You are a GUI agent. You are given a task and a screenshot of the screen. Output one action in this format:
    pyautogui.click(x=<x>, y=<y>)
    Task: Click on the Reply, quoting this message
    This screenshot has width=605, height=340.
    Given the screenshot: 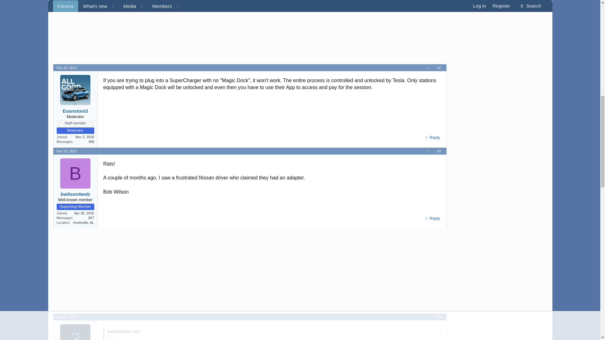 What is the action you would take?
    pyautogui.click(x=432, y=218)
    